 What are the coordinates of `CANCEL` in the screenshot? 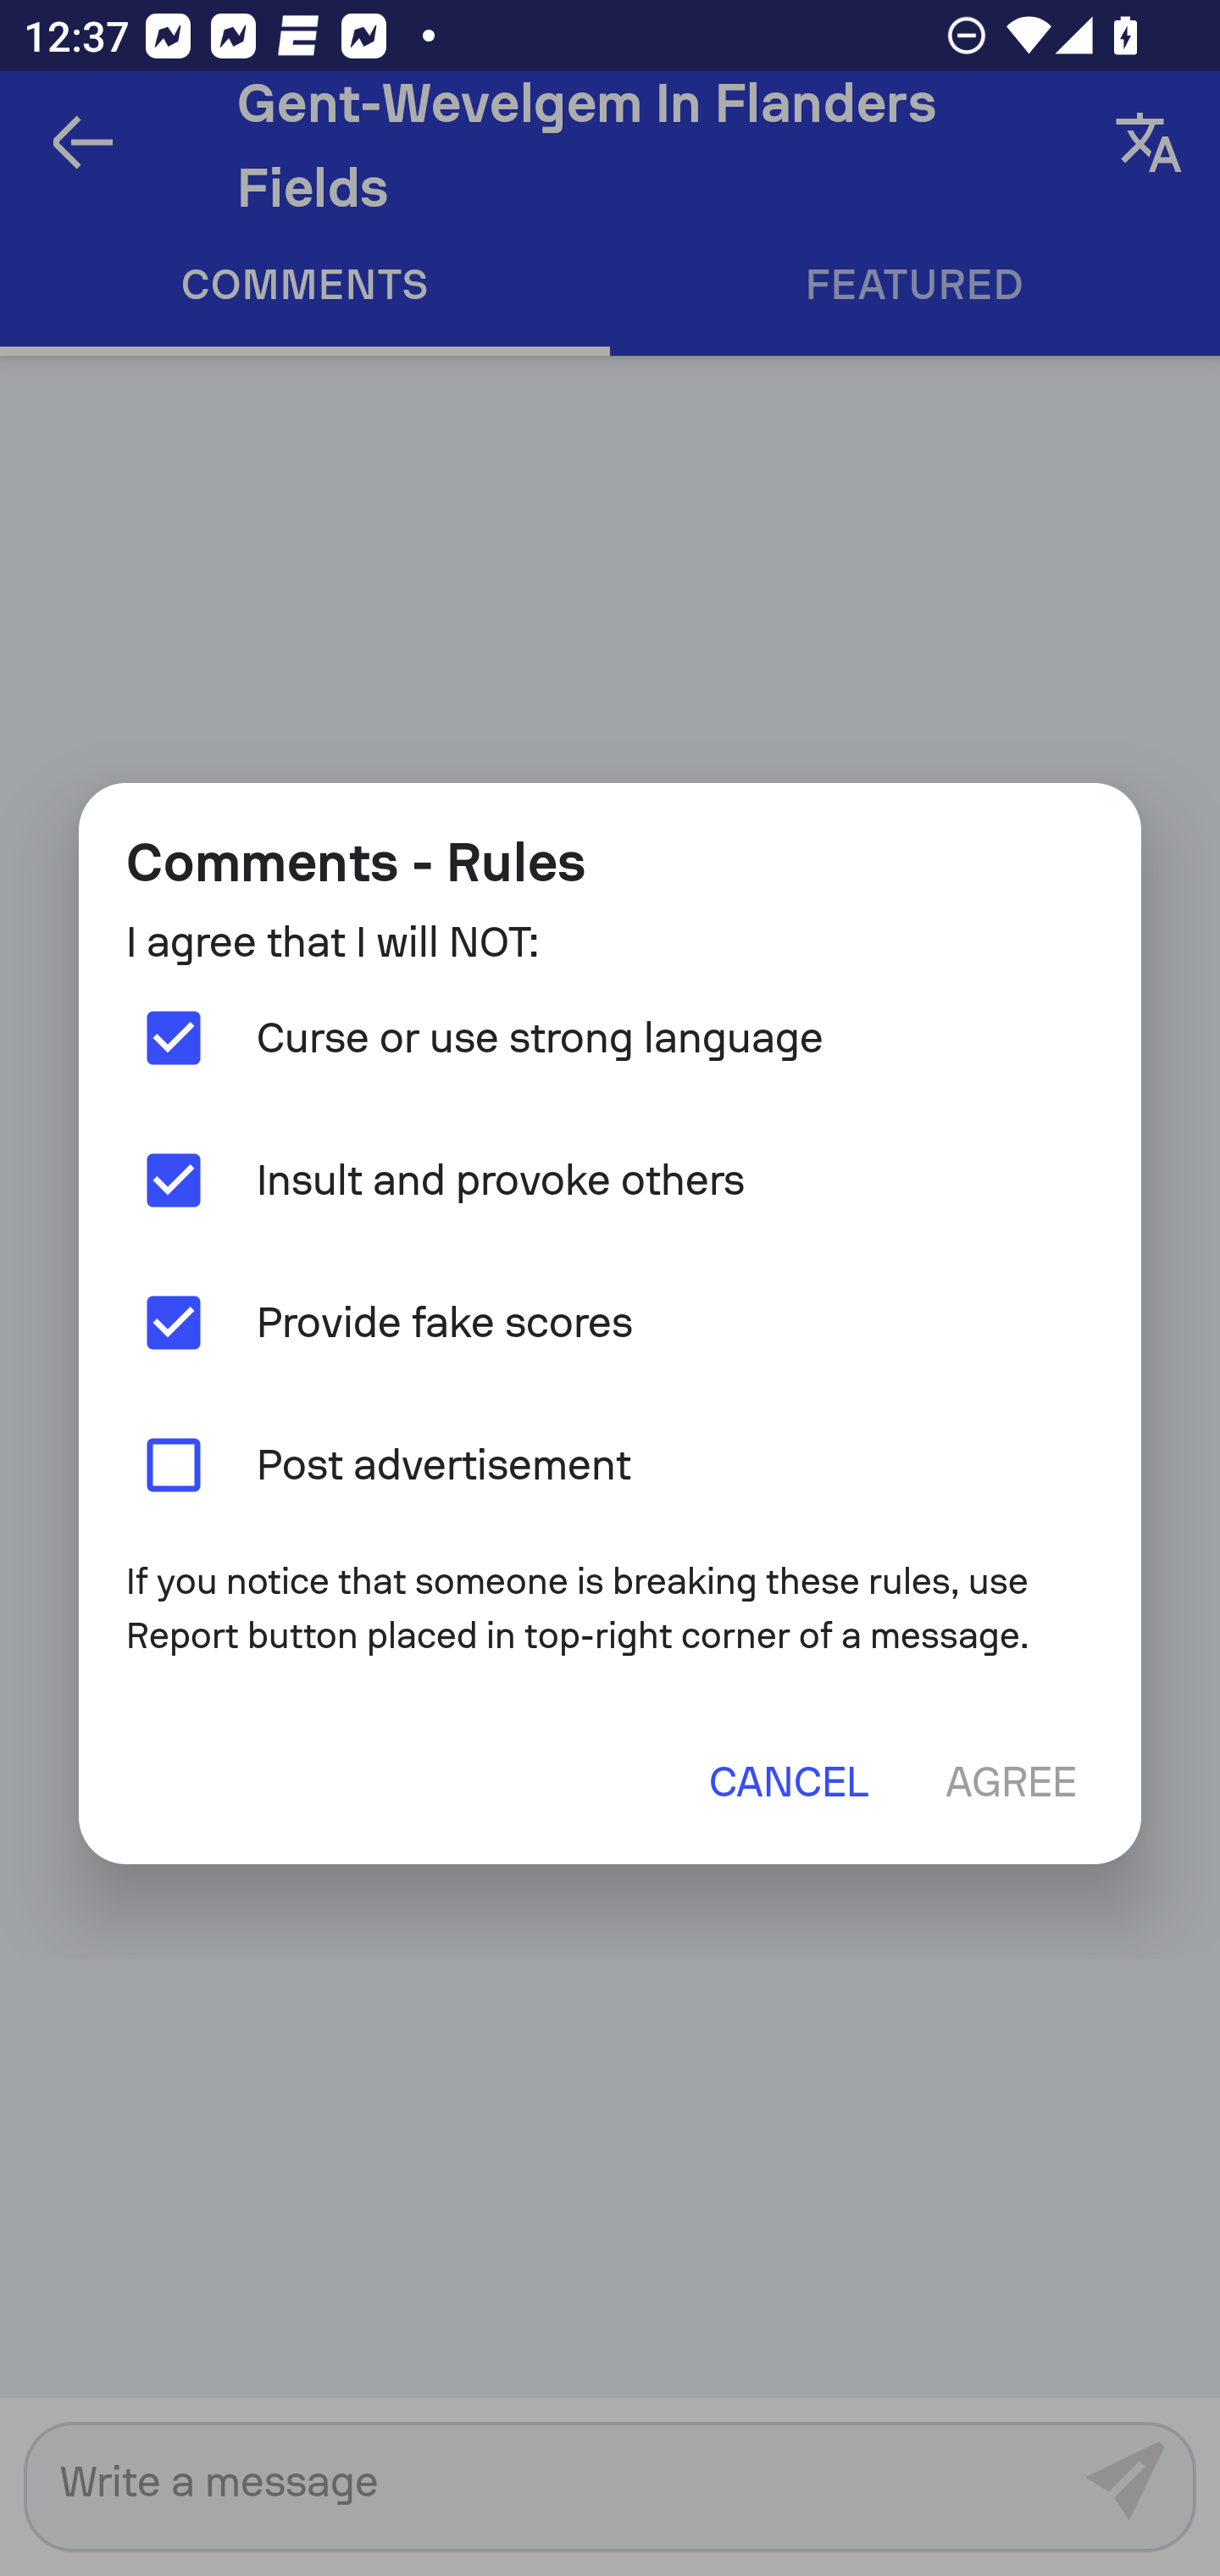 It's located at (788, 1781).